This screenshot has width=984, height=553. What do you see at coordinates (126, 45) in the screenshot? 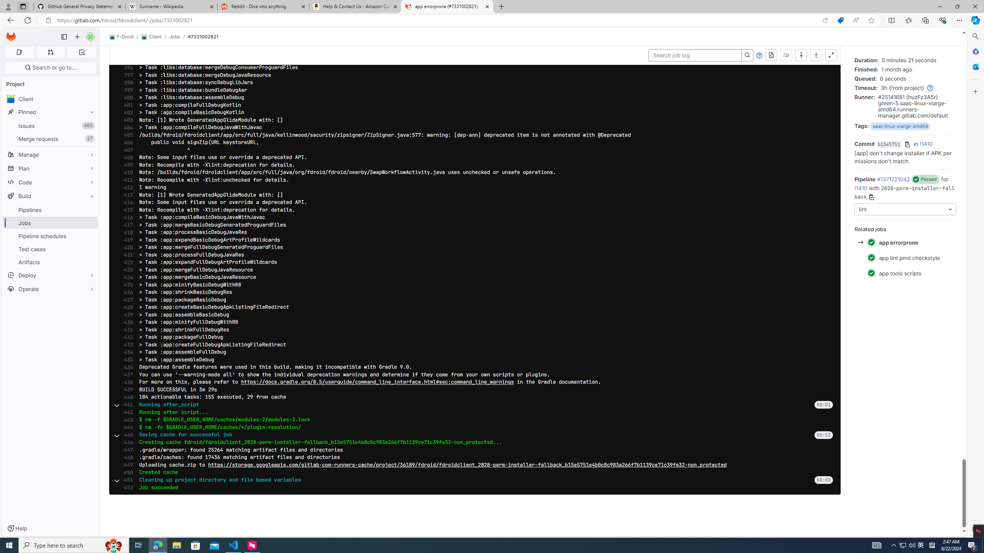
I see `393` at bounding box center [126, 45].